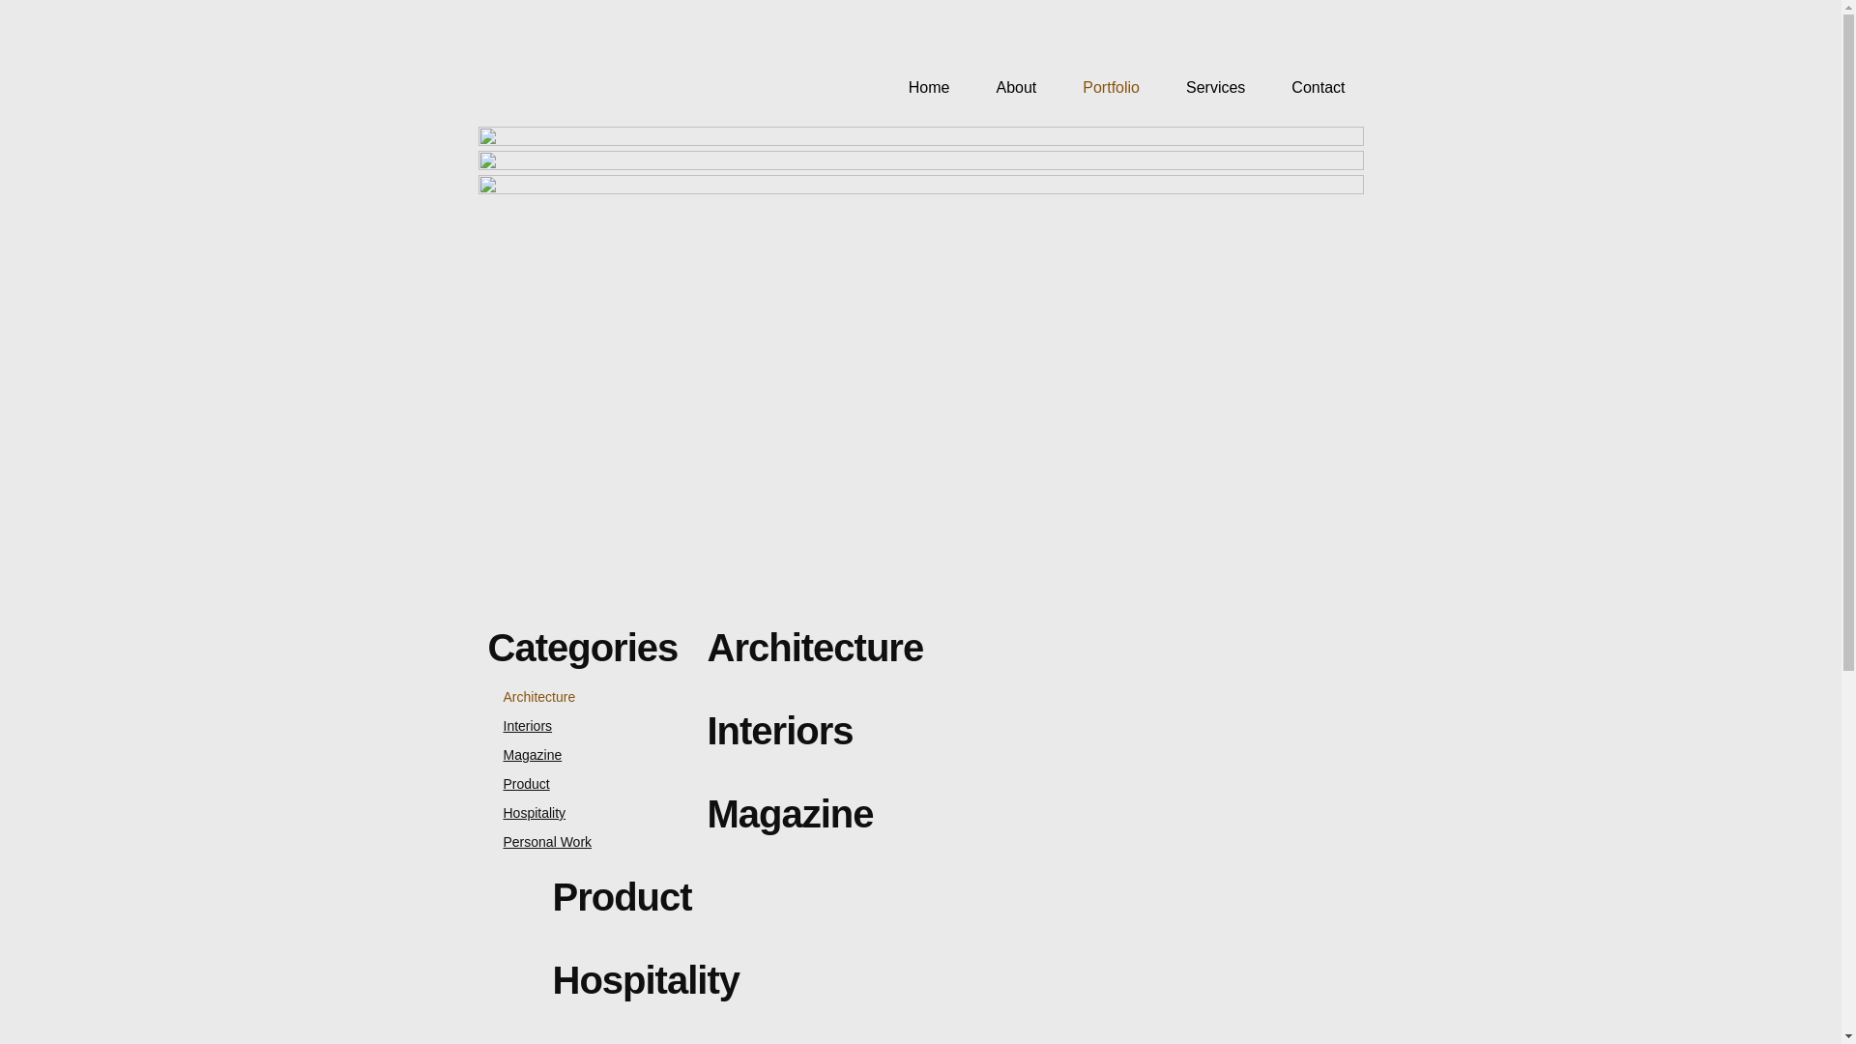 This screenshot has width=1856, height=1044. I want to click on Product, so click(518, 784).